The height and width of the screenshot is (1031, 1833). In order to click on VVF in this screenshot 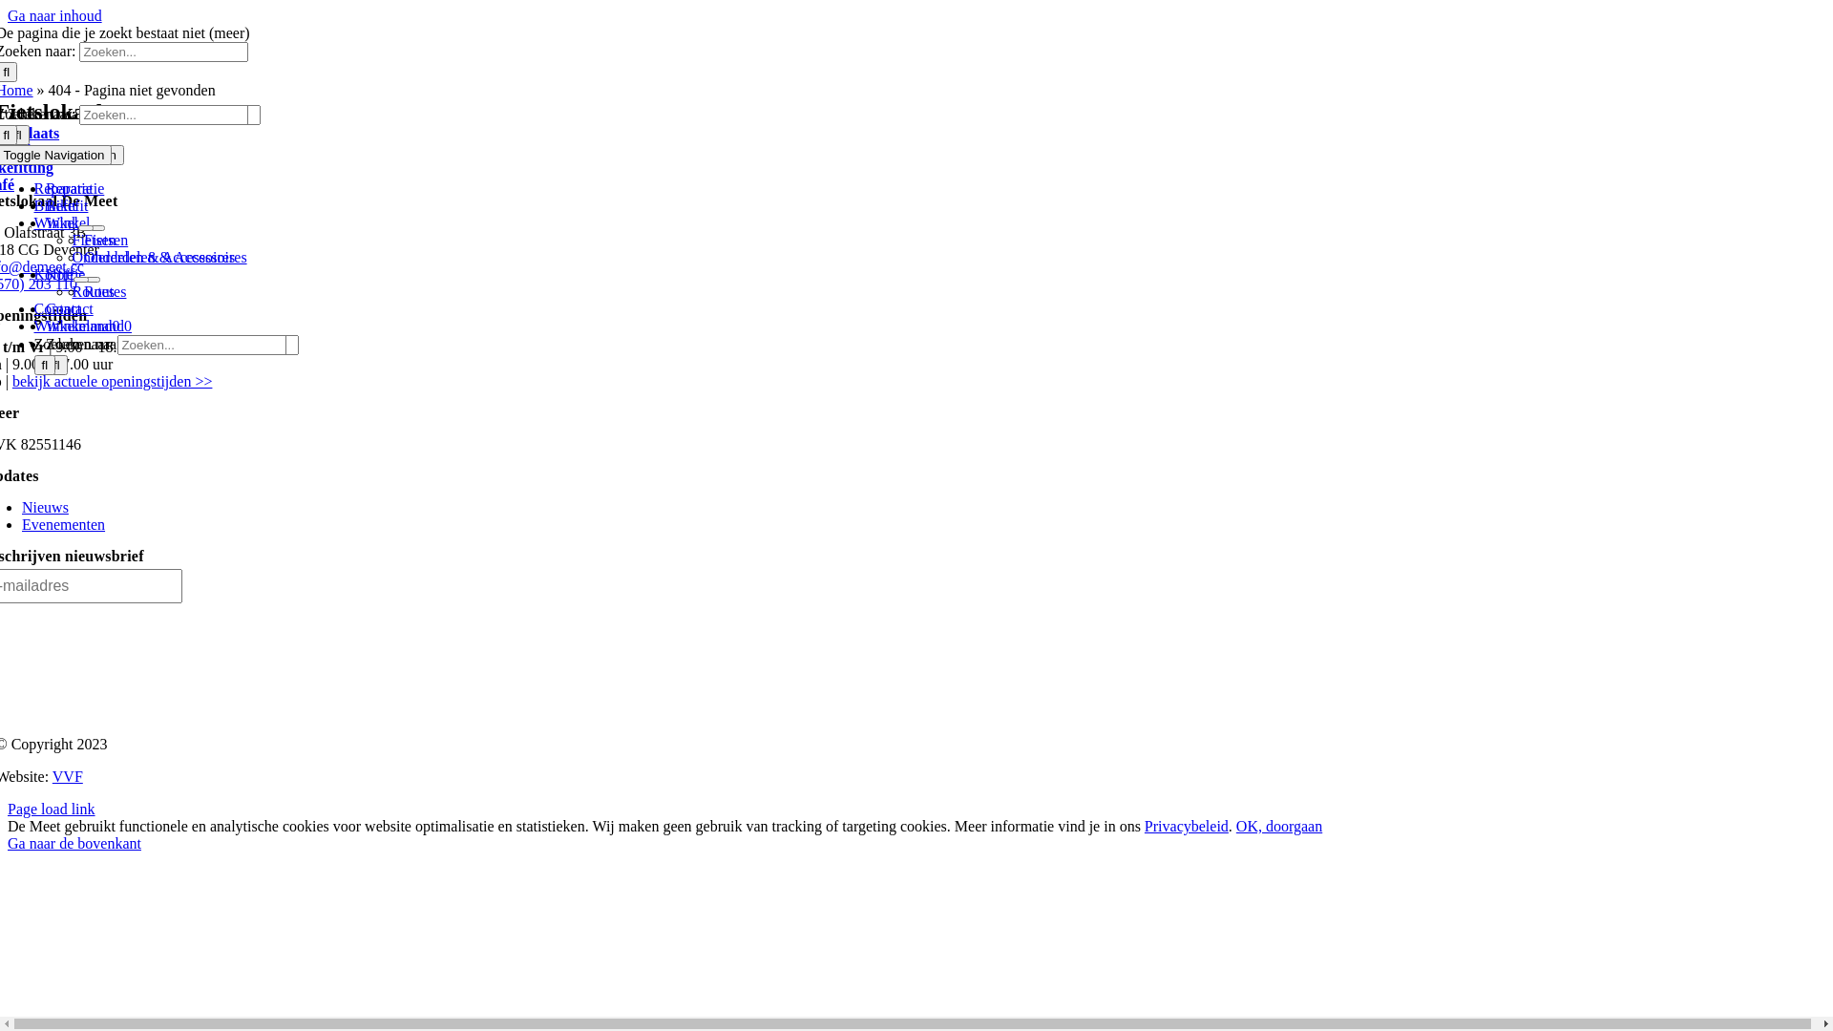, I will do `click(68, 777)`.